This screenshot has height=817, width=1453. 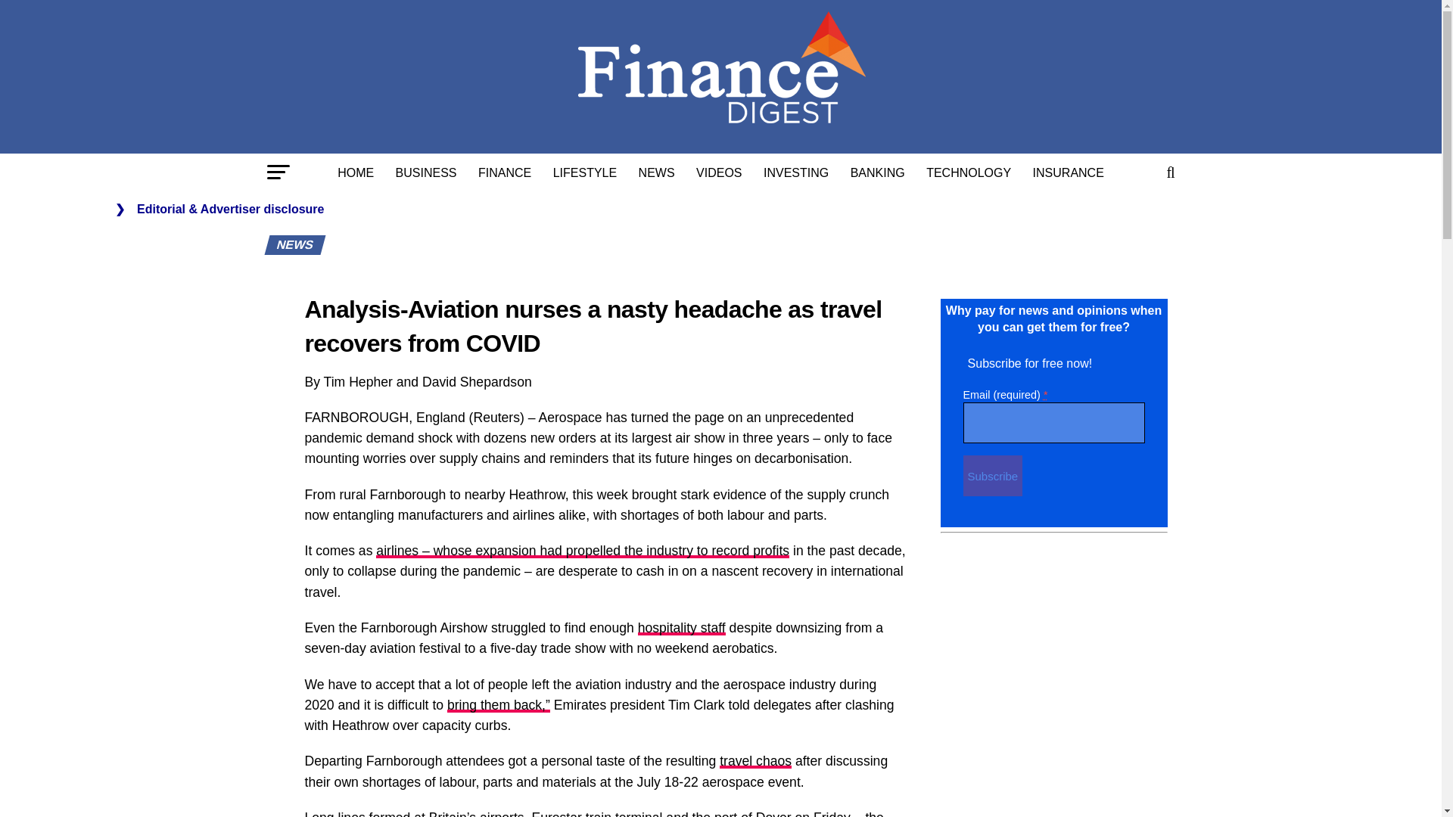 What do you see at coordinates (719, 172) in the screenshot?
I see `VIDEOS` at bounding box center [719, 172].